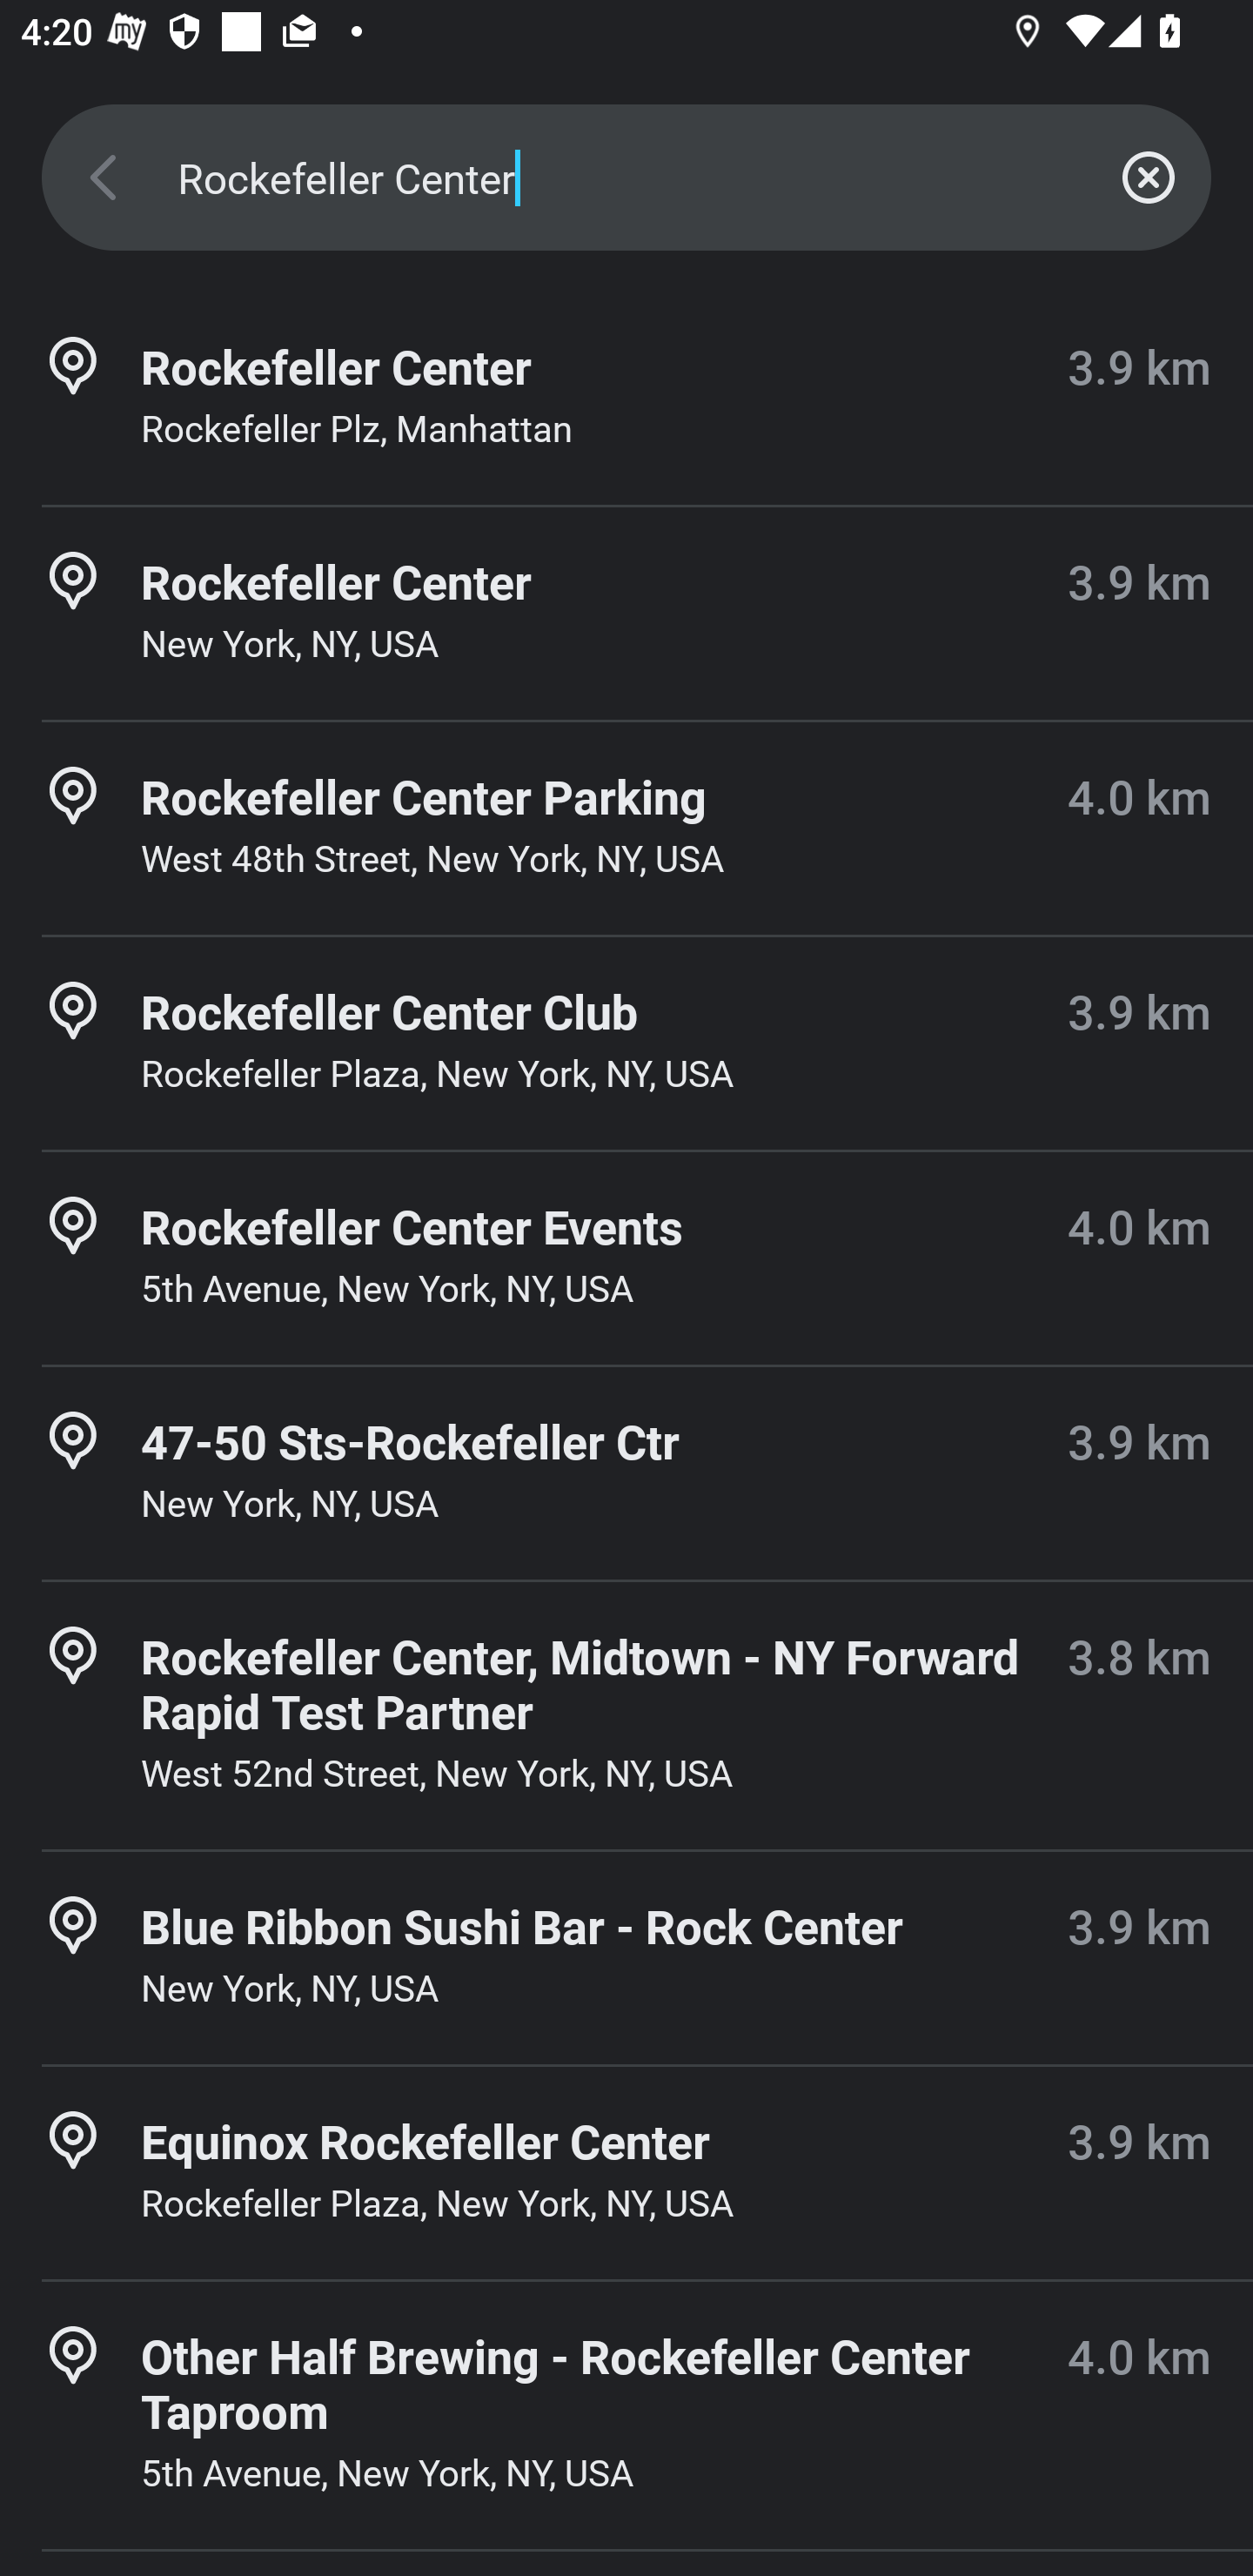 The height and width of the screenshot is (2576, 1253). Describe the element at coordinates (626, 178) in the screenshot. I see `Rockefeller Center SEARCH_SCREEN_SEARCH_FIELD` at that location.